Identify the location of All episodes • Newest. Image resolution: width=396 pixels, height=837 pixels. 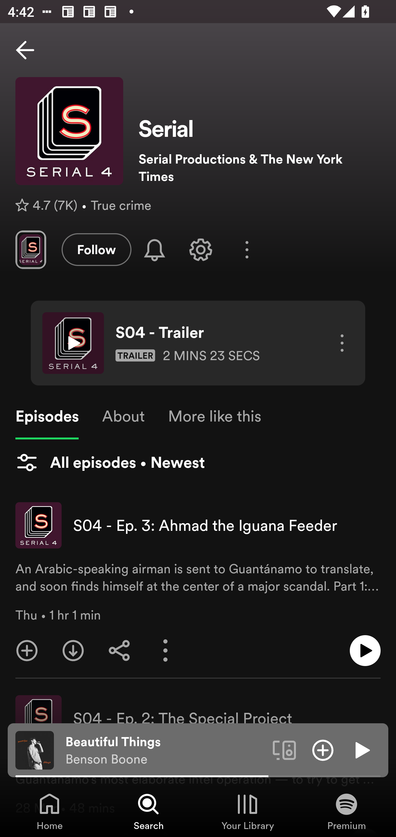
(110, 463).